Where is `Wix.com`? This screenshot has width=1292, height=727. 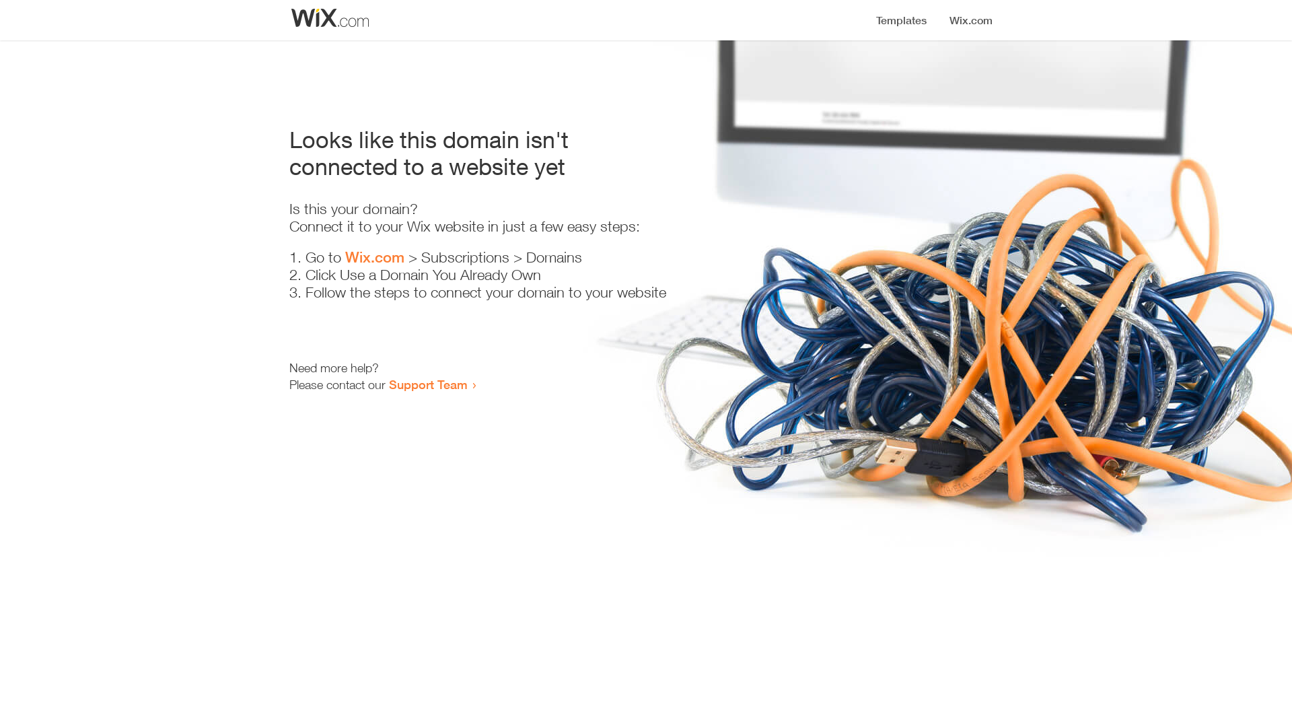
Wix.com is located at coordinates (375, 257).